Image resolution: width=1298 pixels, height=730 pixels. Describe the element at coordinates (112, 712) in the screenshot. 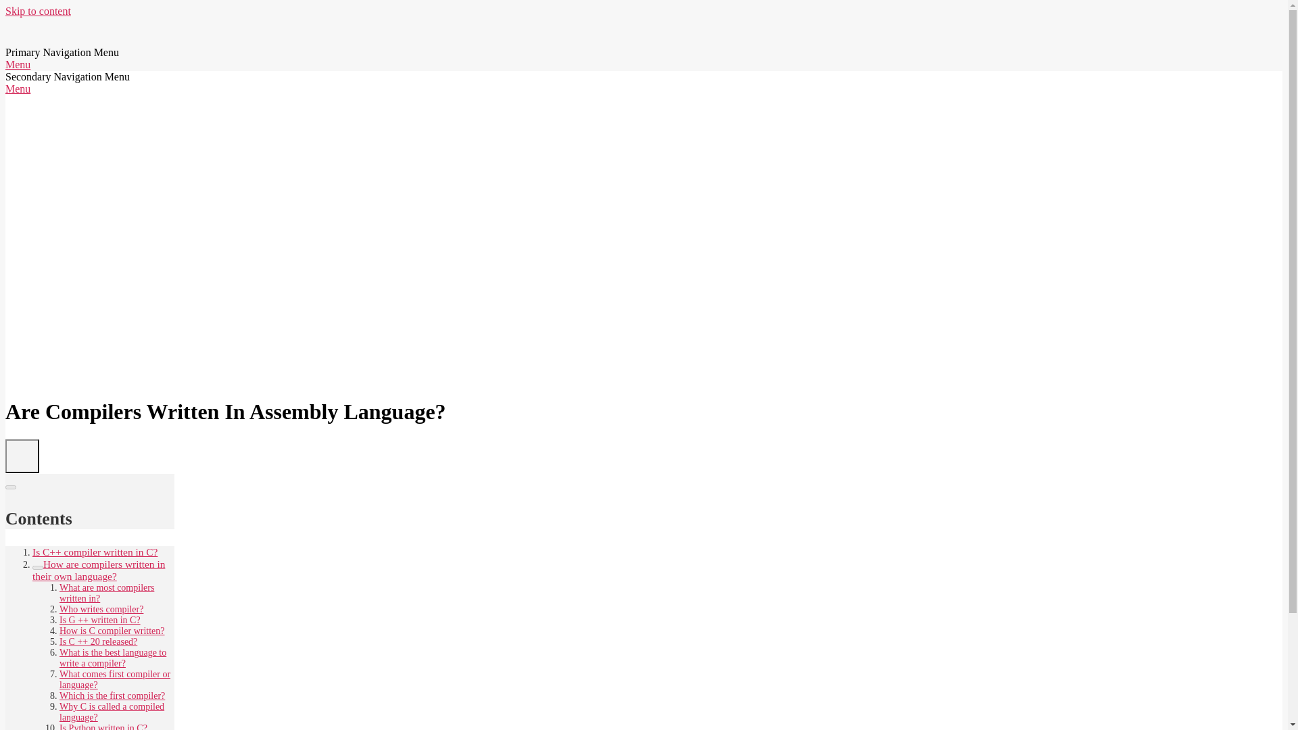

I see `Why C is called a compiled language?` at that location.